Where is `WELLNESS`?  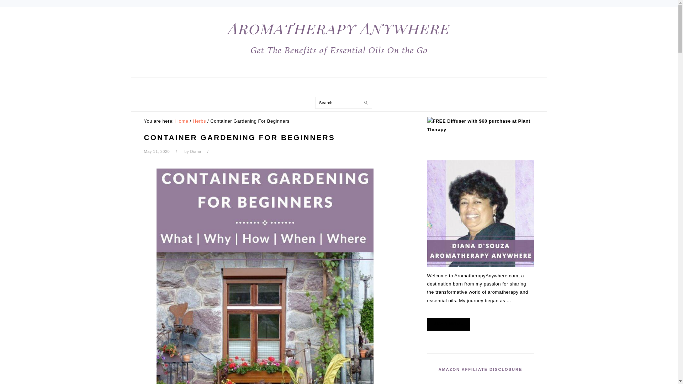
WELLNESS is located at coordinates (500, 88).